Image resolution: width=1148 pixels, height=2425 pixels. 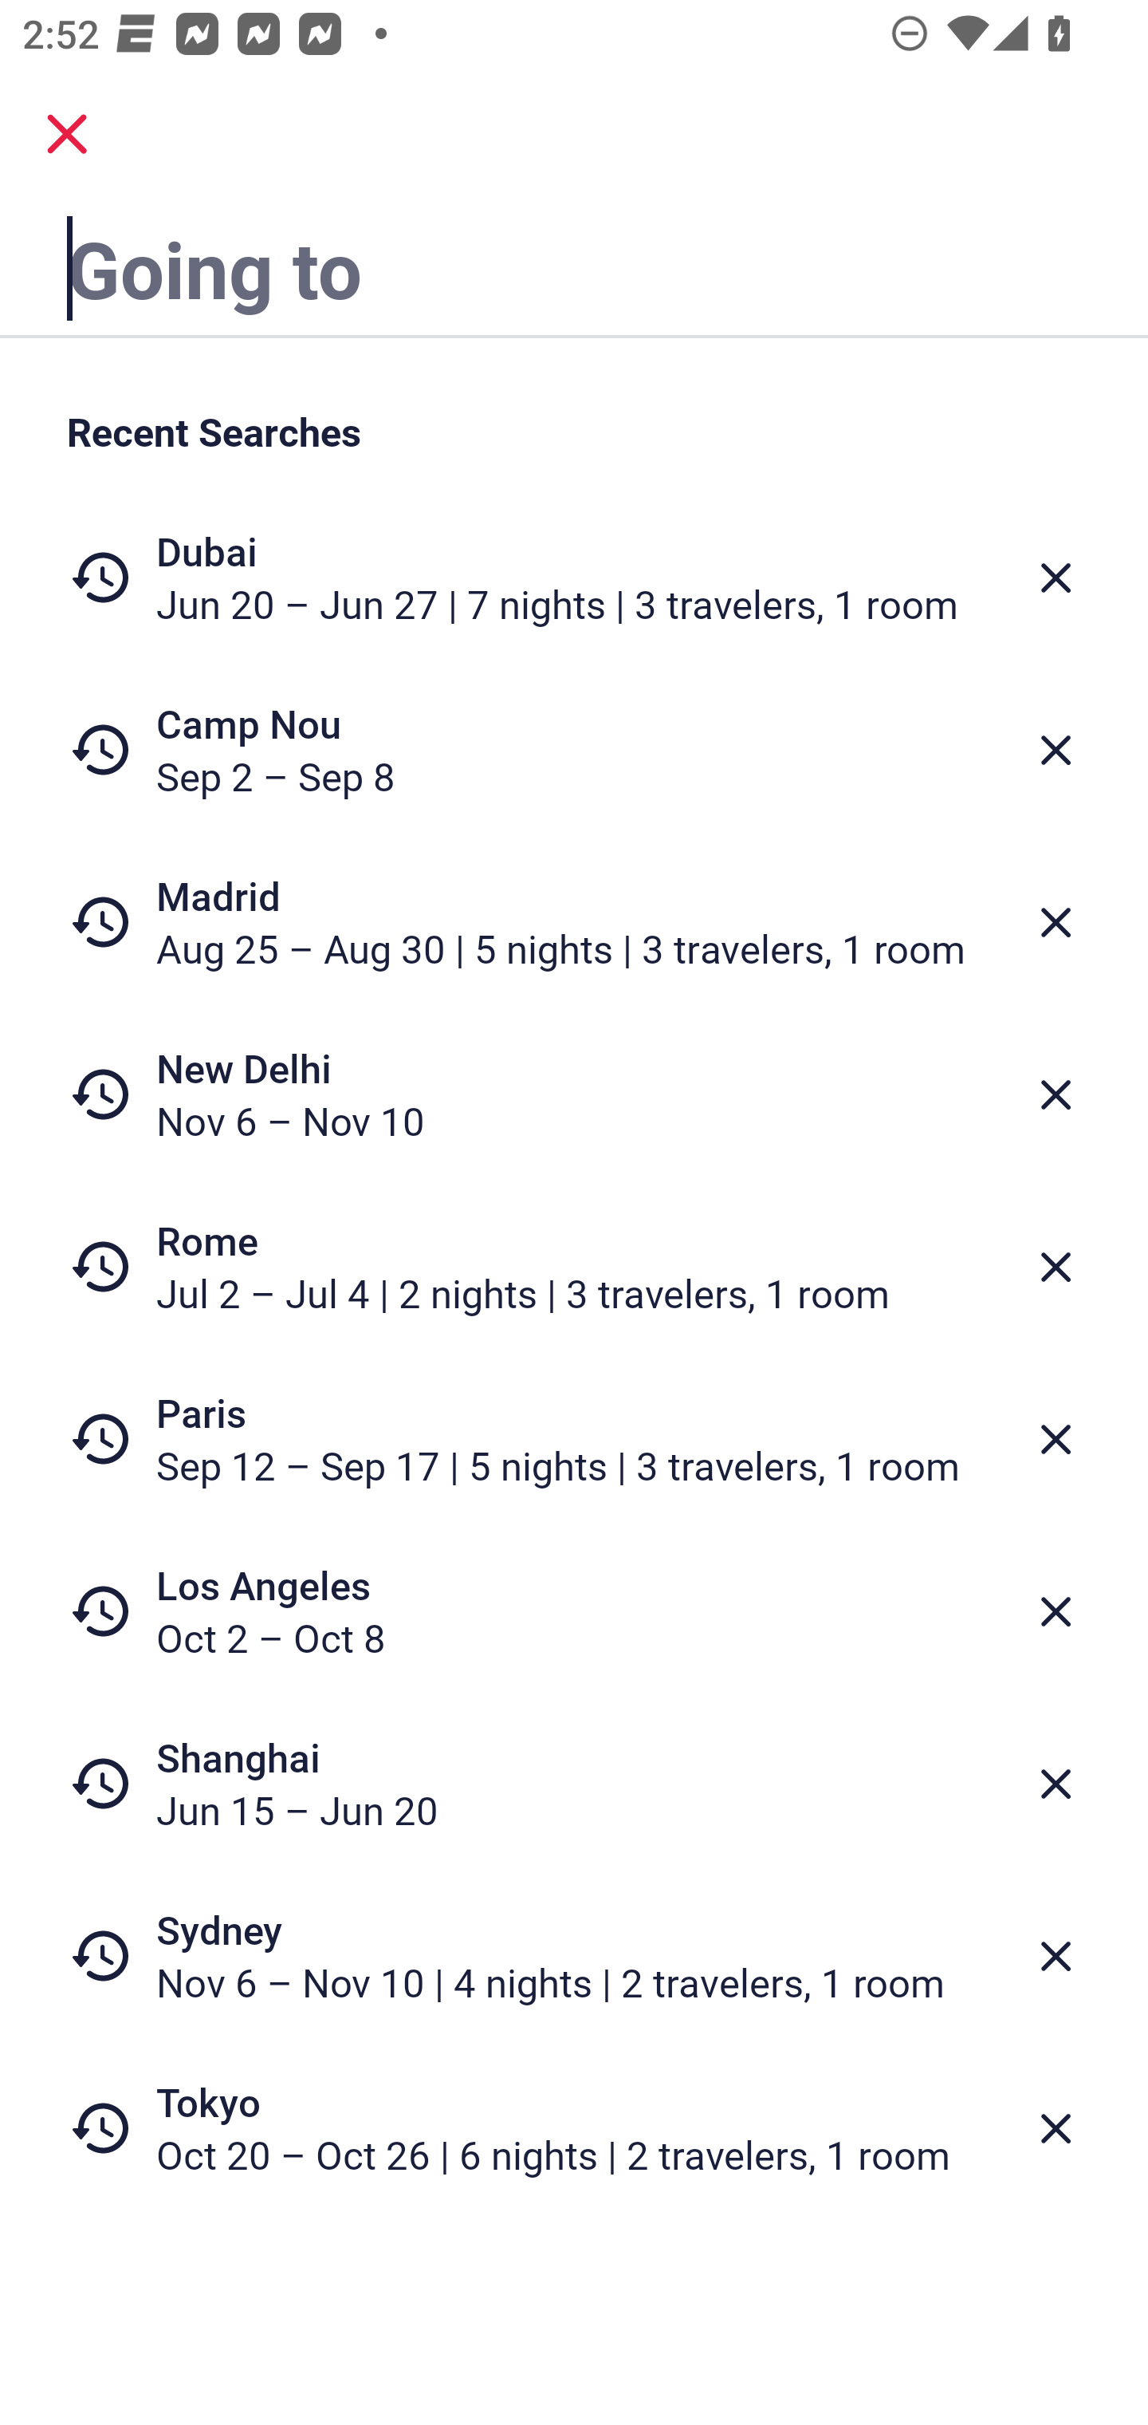 What do you see at coordinates (1056, 1439) in the screenshot?
I see `Delete from recent searches` at bounding box center [1056, 1439].